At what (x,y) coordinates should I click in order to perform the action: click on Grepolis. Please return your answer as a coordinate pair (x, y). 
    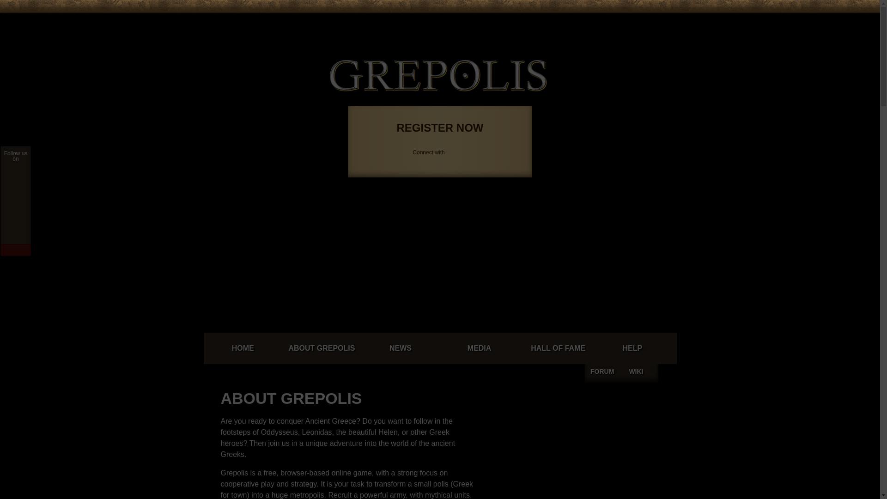
    Looking at the image, I should click on (438, 76).